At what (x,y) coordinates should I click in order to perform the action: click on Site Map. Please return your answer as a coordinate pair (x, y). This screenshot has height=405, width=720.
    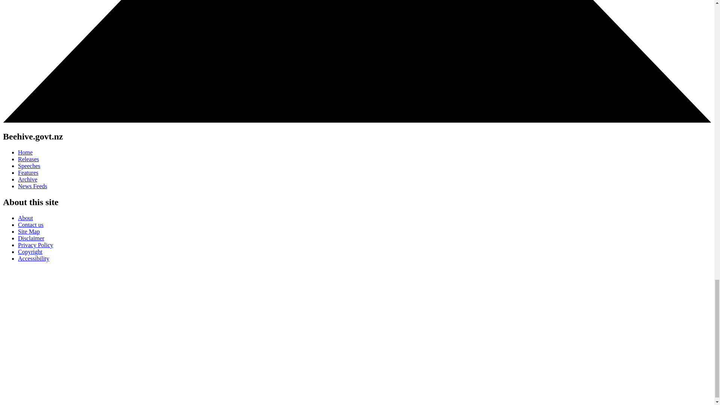
    Looking at the image, I should click on (28, 232).